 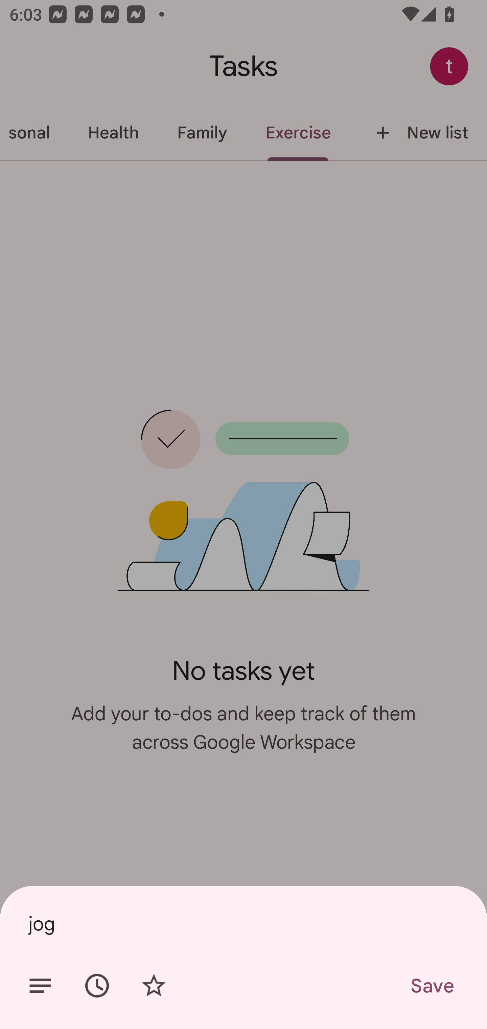 What do you see at coordinates (432, 986) in the screenshot?
I see `Save` at bounding box center [432, 986].